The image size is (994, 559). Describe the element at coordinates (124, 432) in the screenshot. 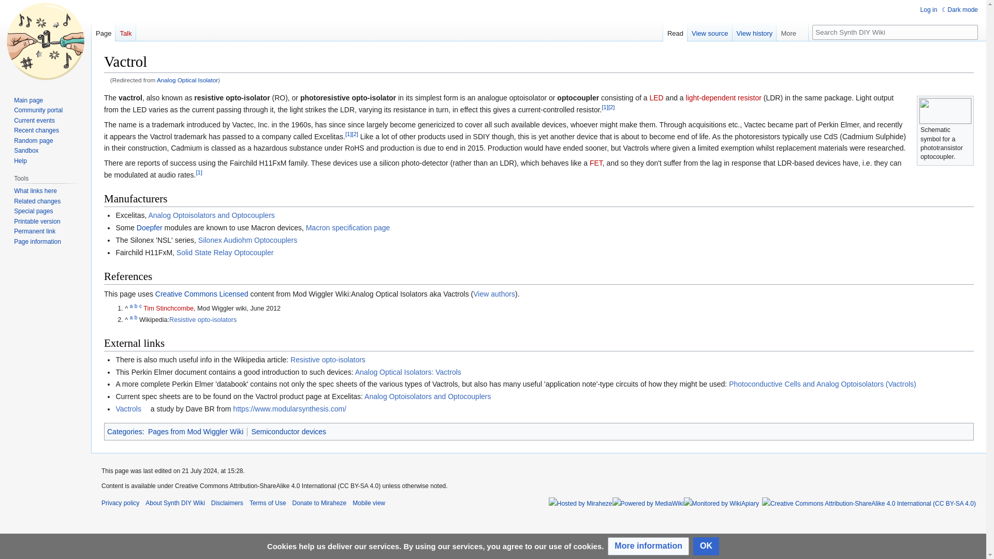

I see `Categories` at that location.